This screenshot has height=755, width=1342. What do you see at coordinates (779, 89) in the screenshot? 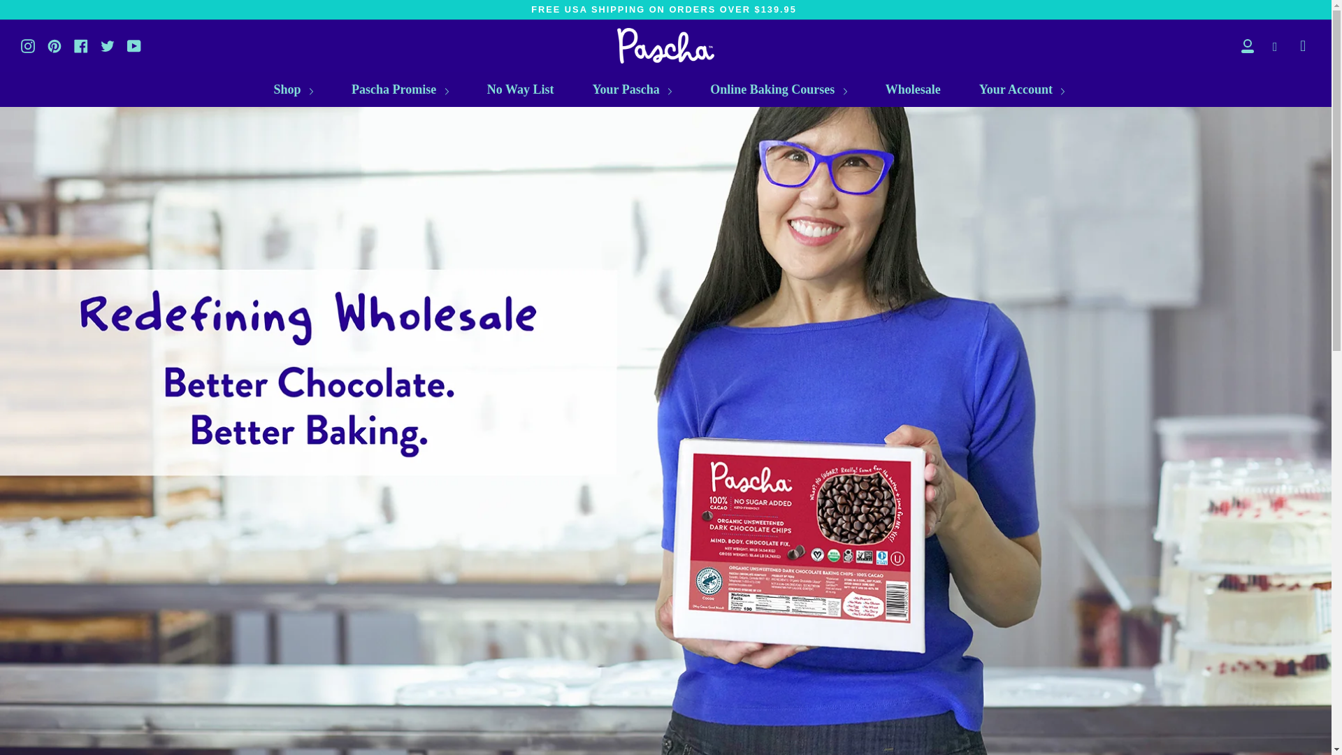
I see `Online Baking Courses` at bounding box center [779, 89].